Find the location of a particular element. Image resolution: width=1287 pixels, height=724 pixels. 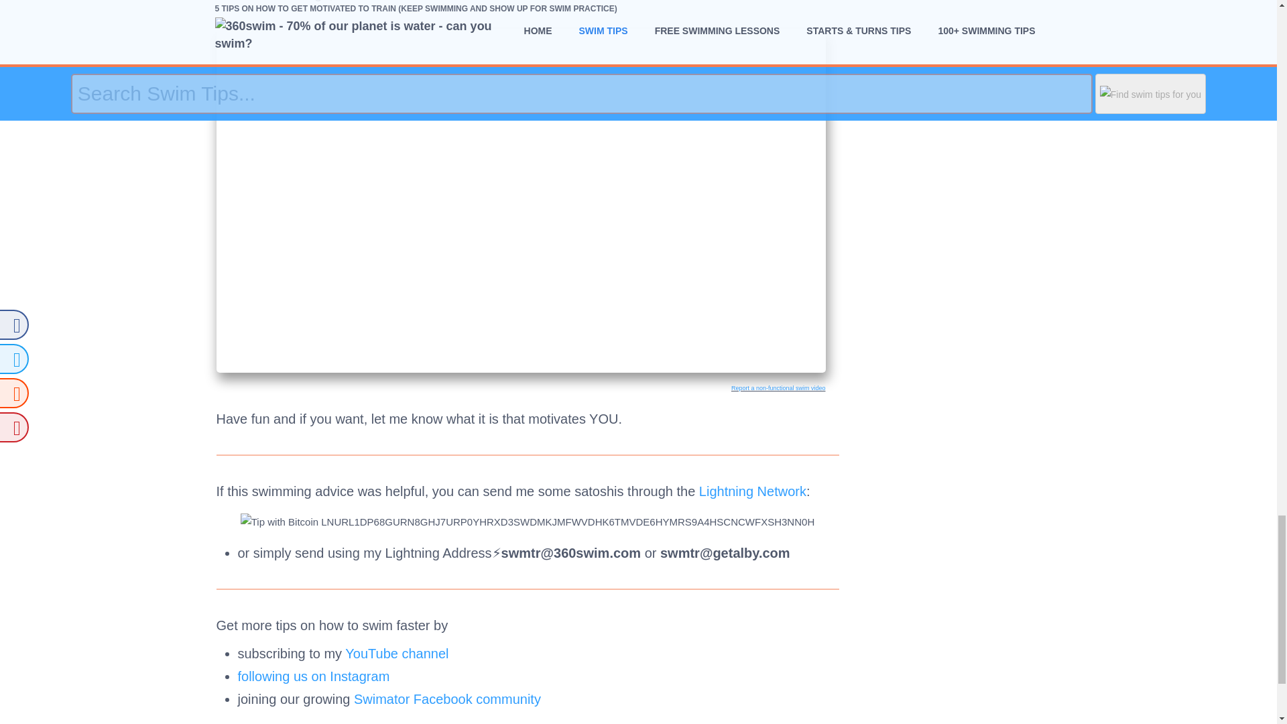

YouTube channel is located at coordinates (396, 654).